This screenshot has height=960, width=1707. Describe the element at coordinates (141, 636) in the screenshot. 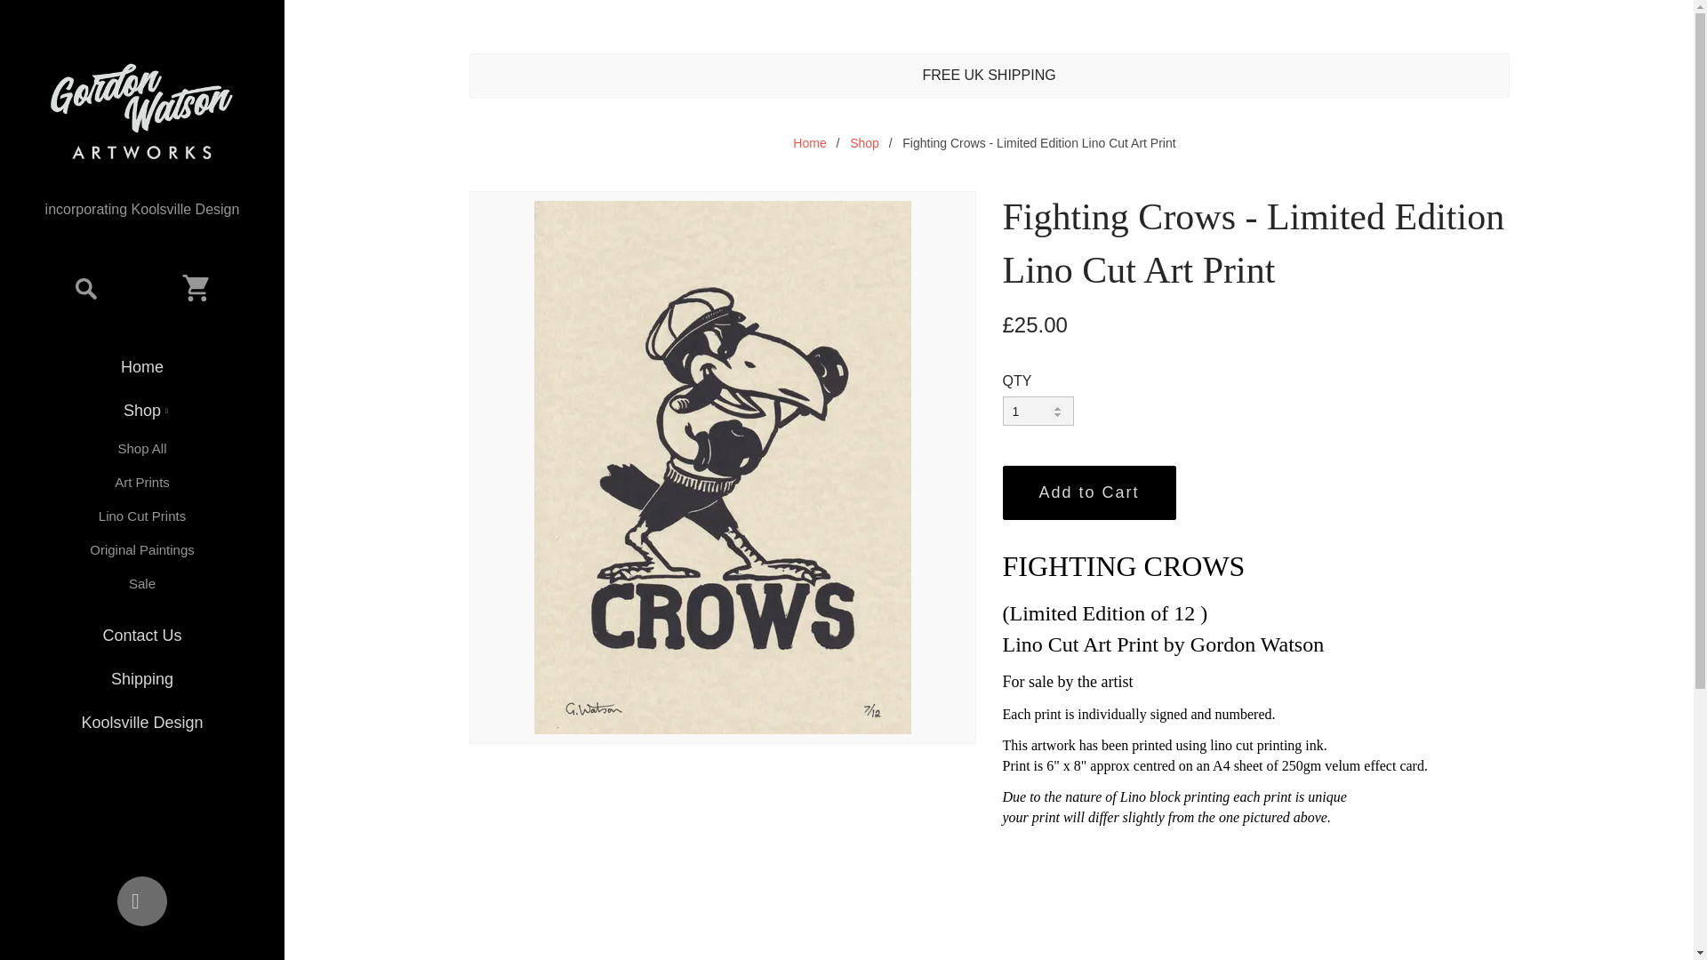

I see `Contact Us` at that location.